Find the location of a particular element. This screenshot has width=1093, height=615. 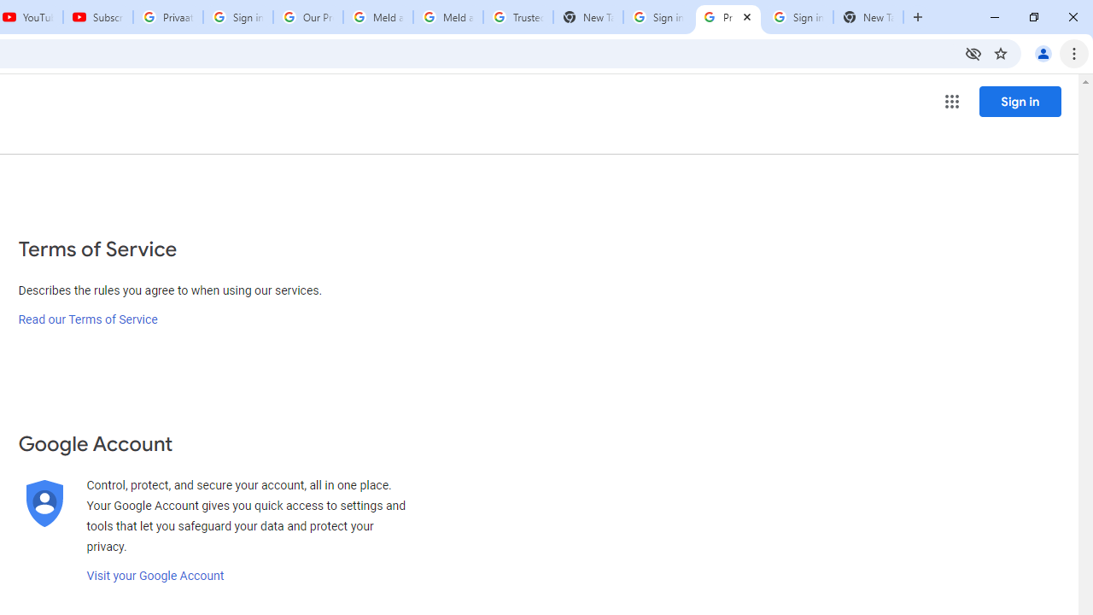

Google apps is located at coordinates (951, 101).